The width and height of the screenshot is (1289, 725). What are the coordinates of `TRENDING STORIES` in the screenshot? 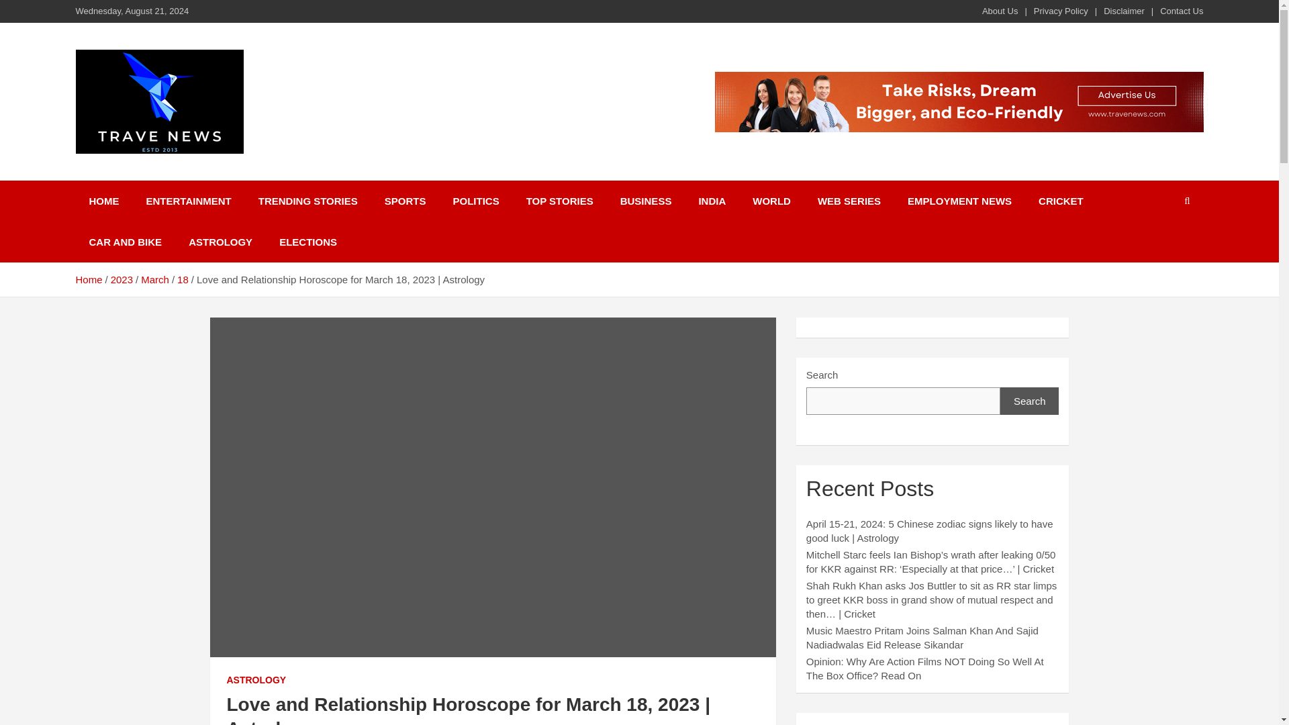 It's located at (307, 201).